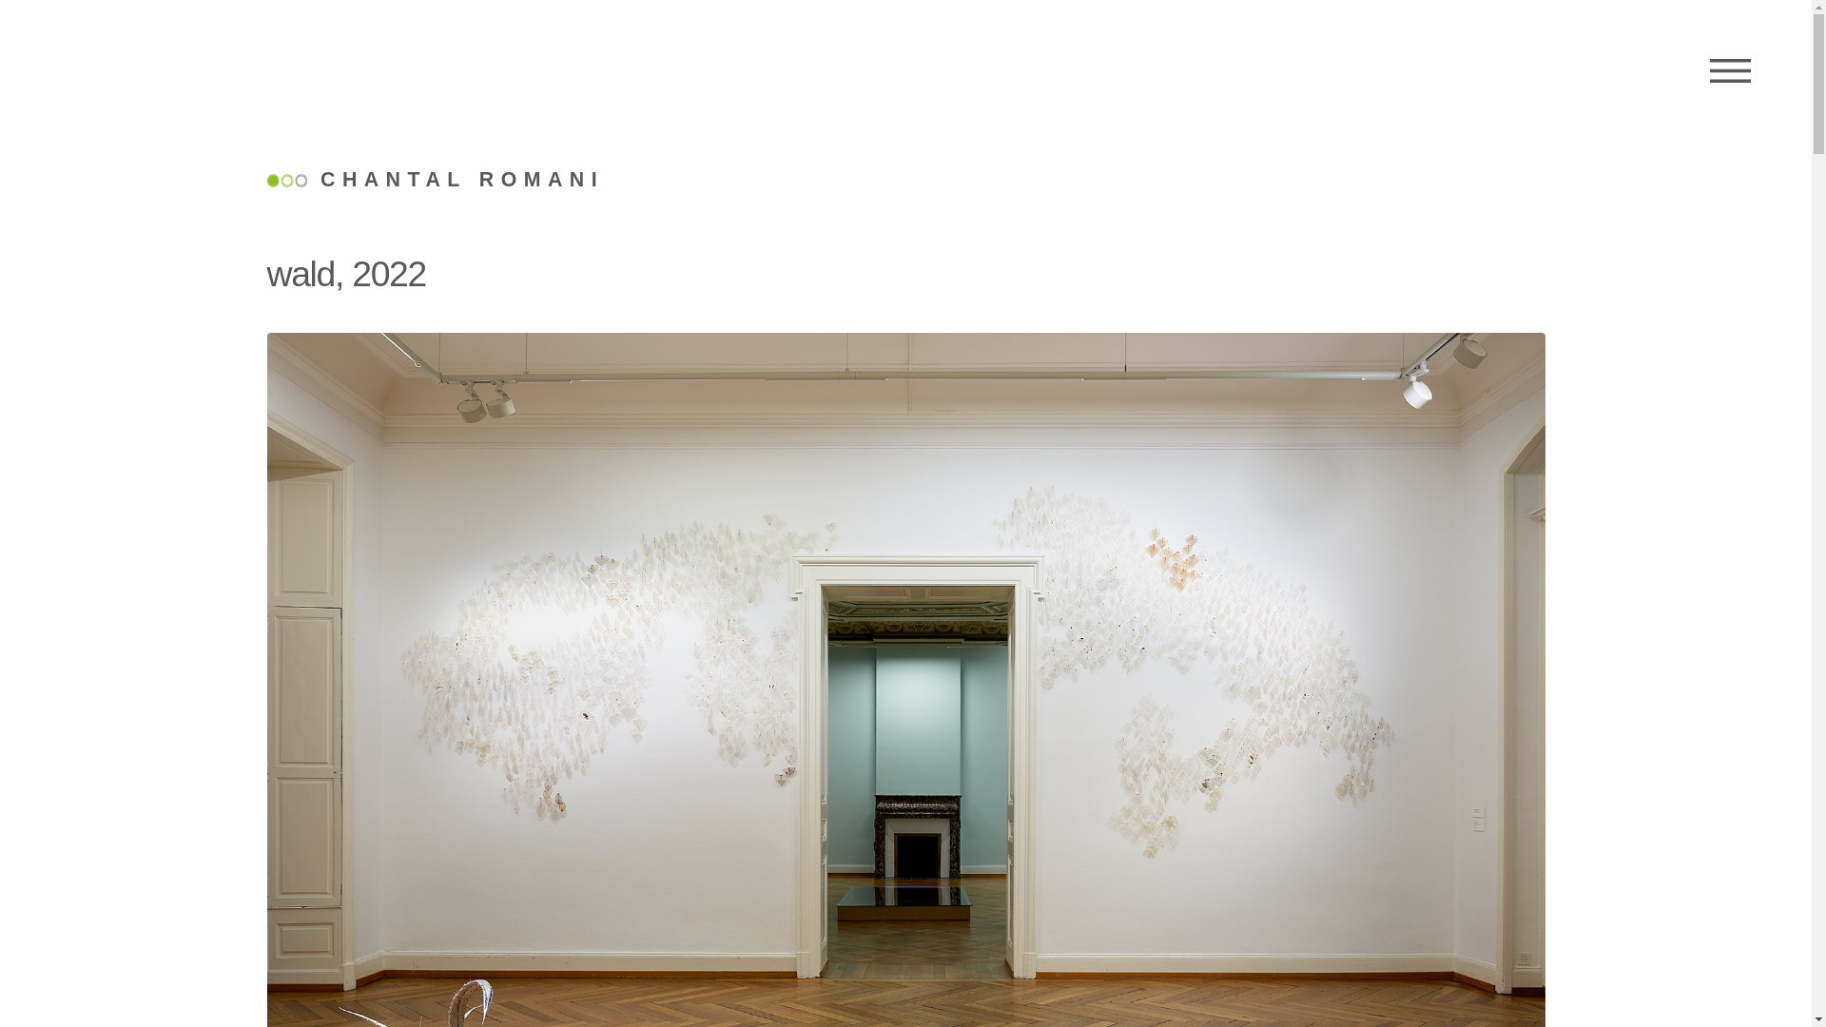  I want to click on MENU, so click(1731, 71).